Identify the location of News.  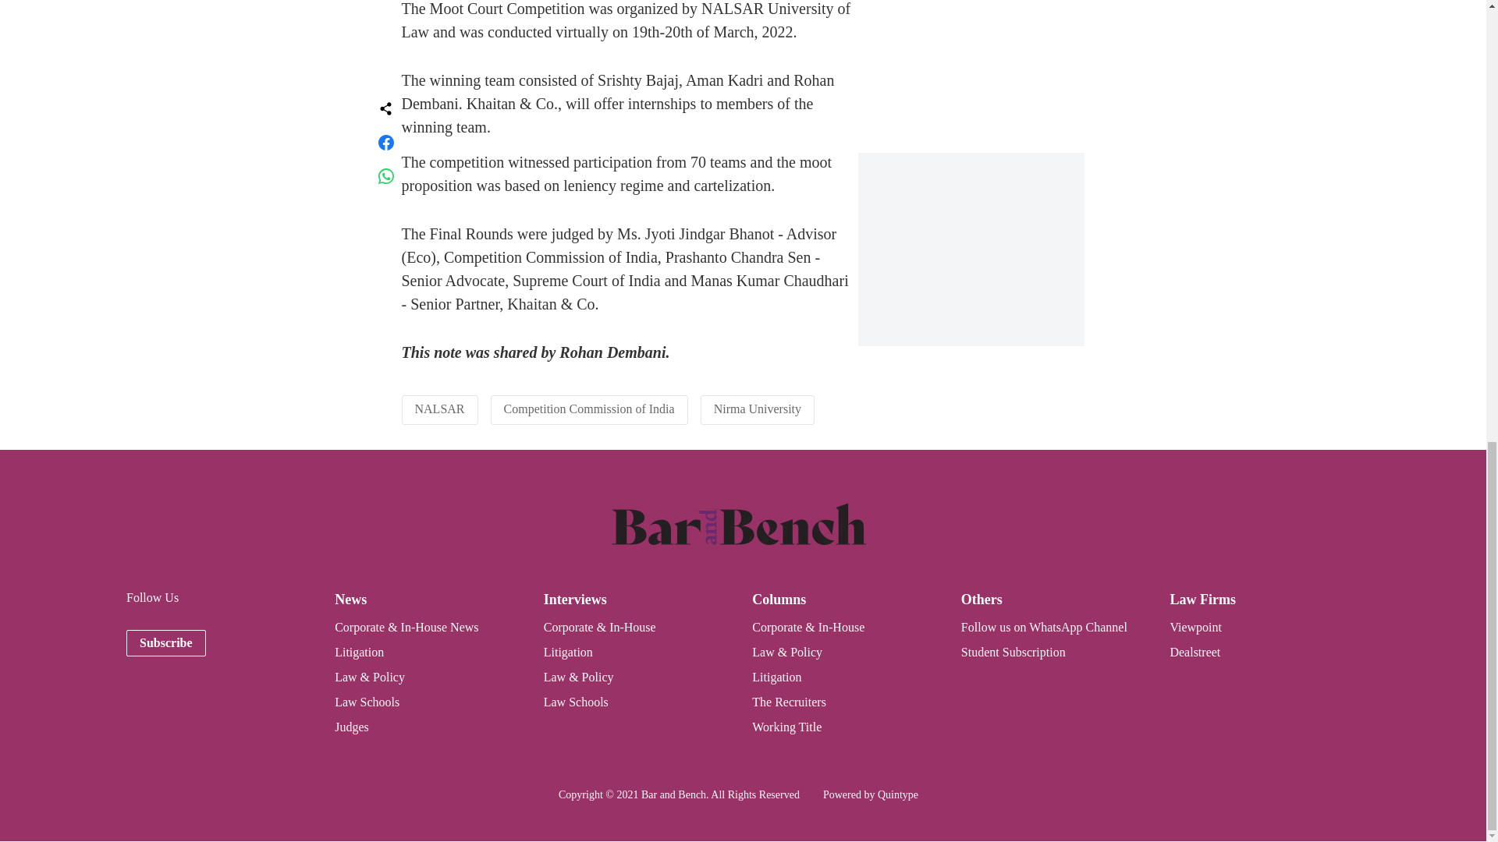
(350, 599).